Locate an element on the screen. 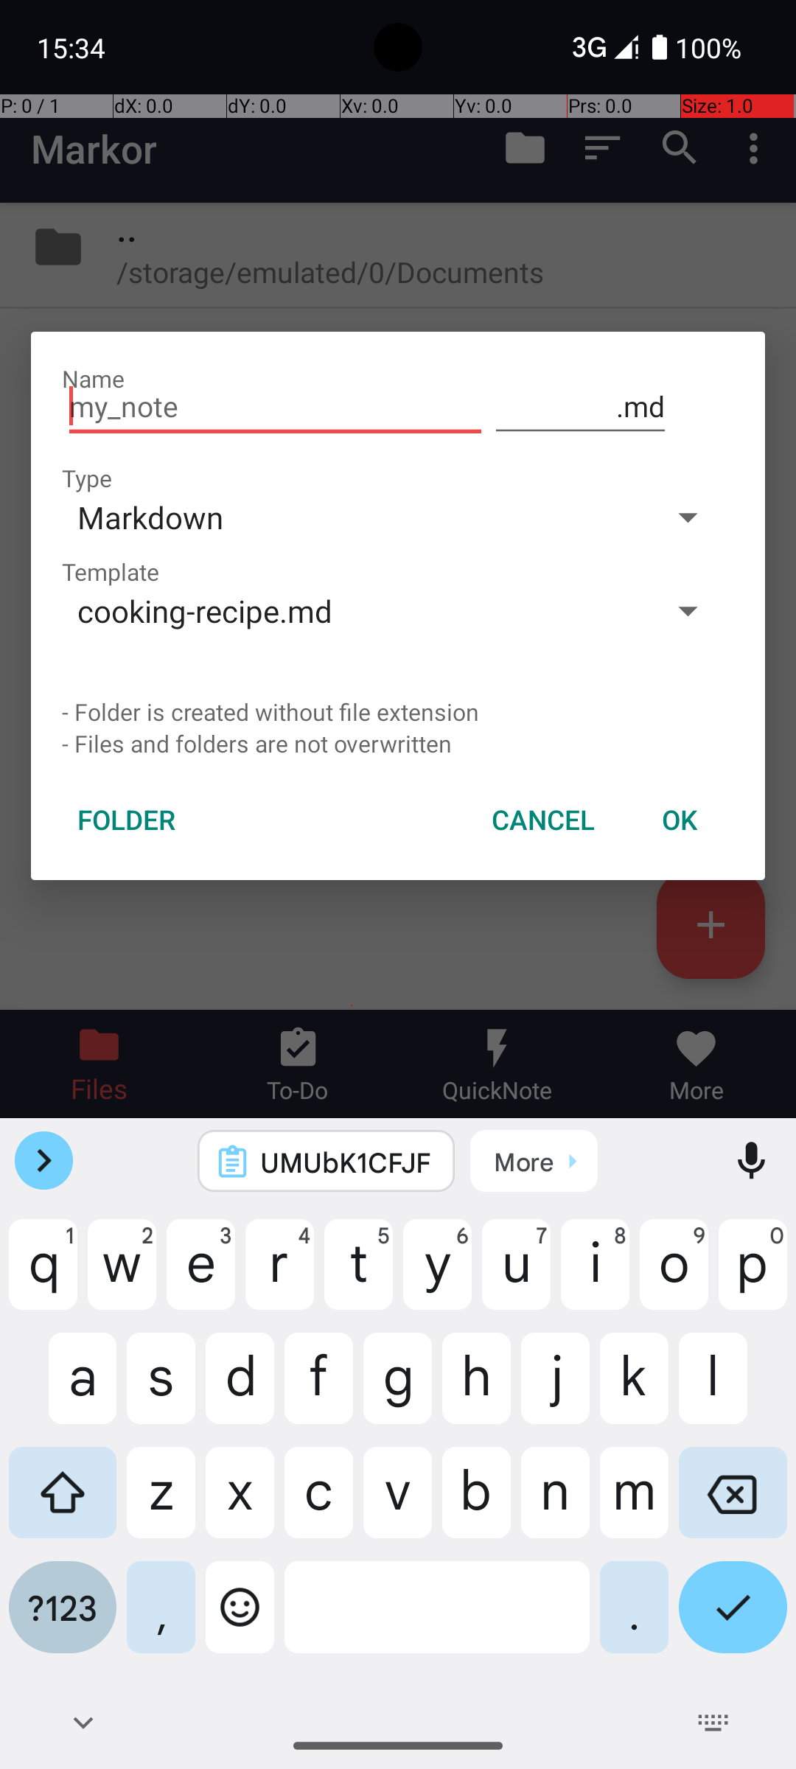 Image resolution: width=796 pixels, height=1769 pixels. .md is located at coordinates (581, 407).